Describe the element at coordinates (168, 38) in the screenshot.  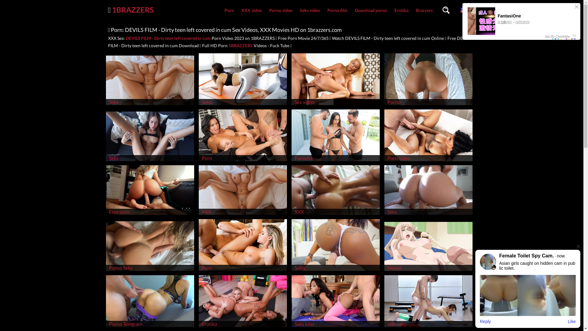
I see `DEVILS FILM - Dirty teen left covered in cum` at that location.